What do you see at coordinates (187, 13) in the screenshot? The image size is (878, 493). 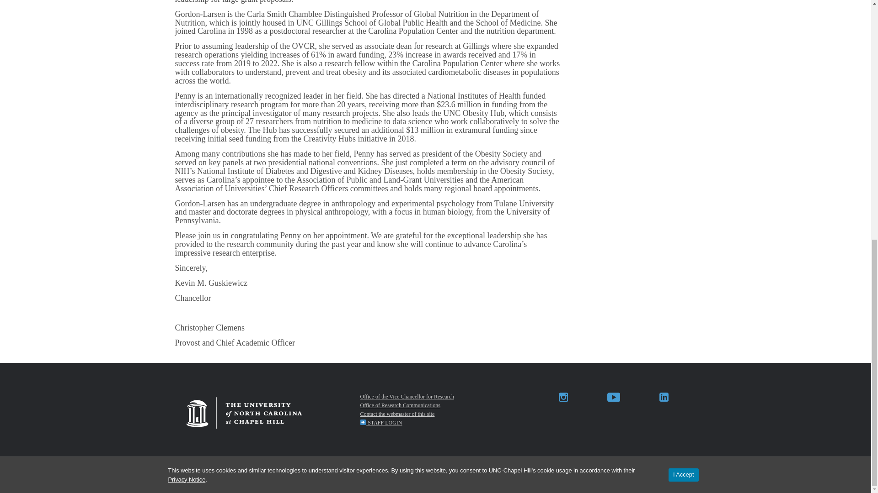 I see `Privacy Notice` at bounding box center [187, 13].